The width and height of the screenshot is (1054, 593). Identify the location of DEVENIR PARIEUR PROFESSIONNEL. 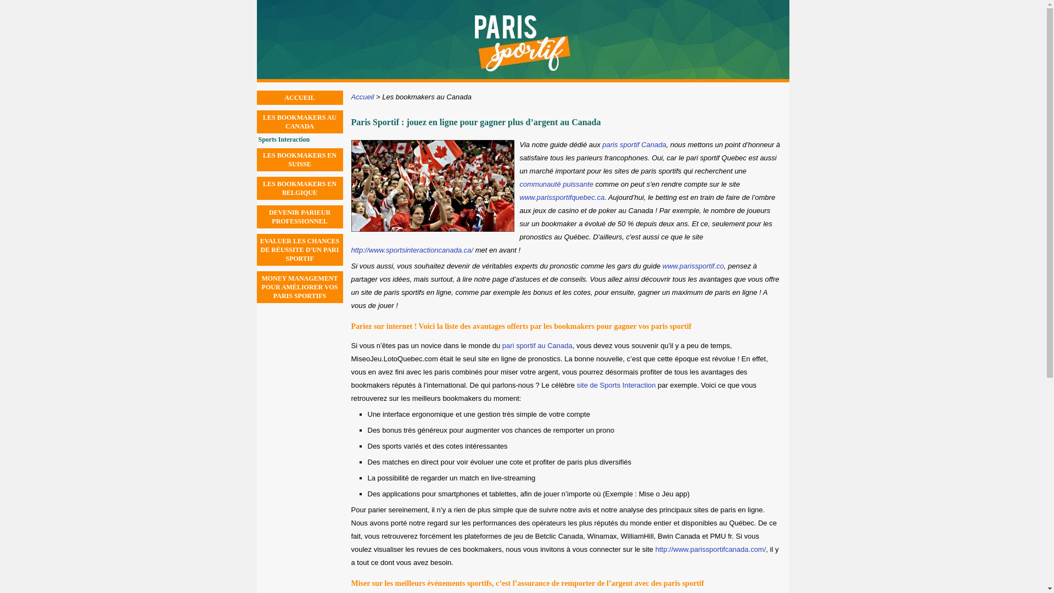
(300, 216).